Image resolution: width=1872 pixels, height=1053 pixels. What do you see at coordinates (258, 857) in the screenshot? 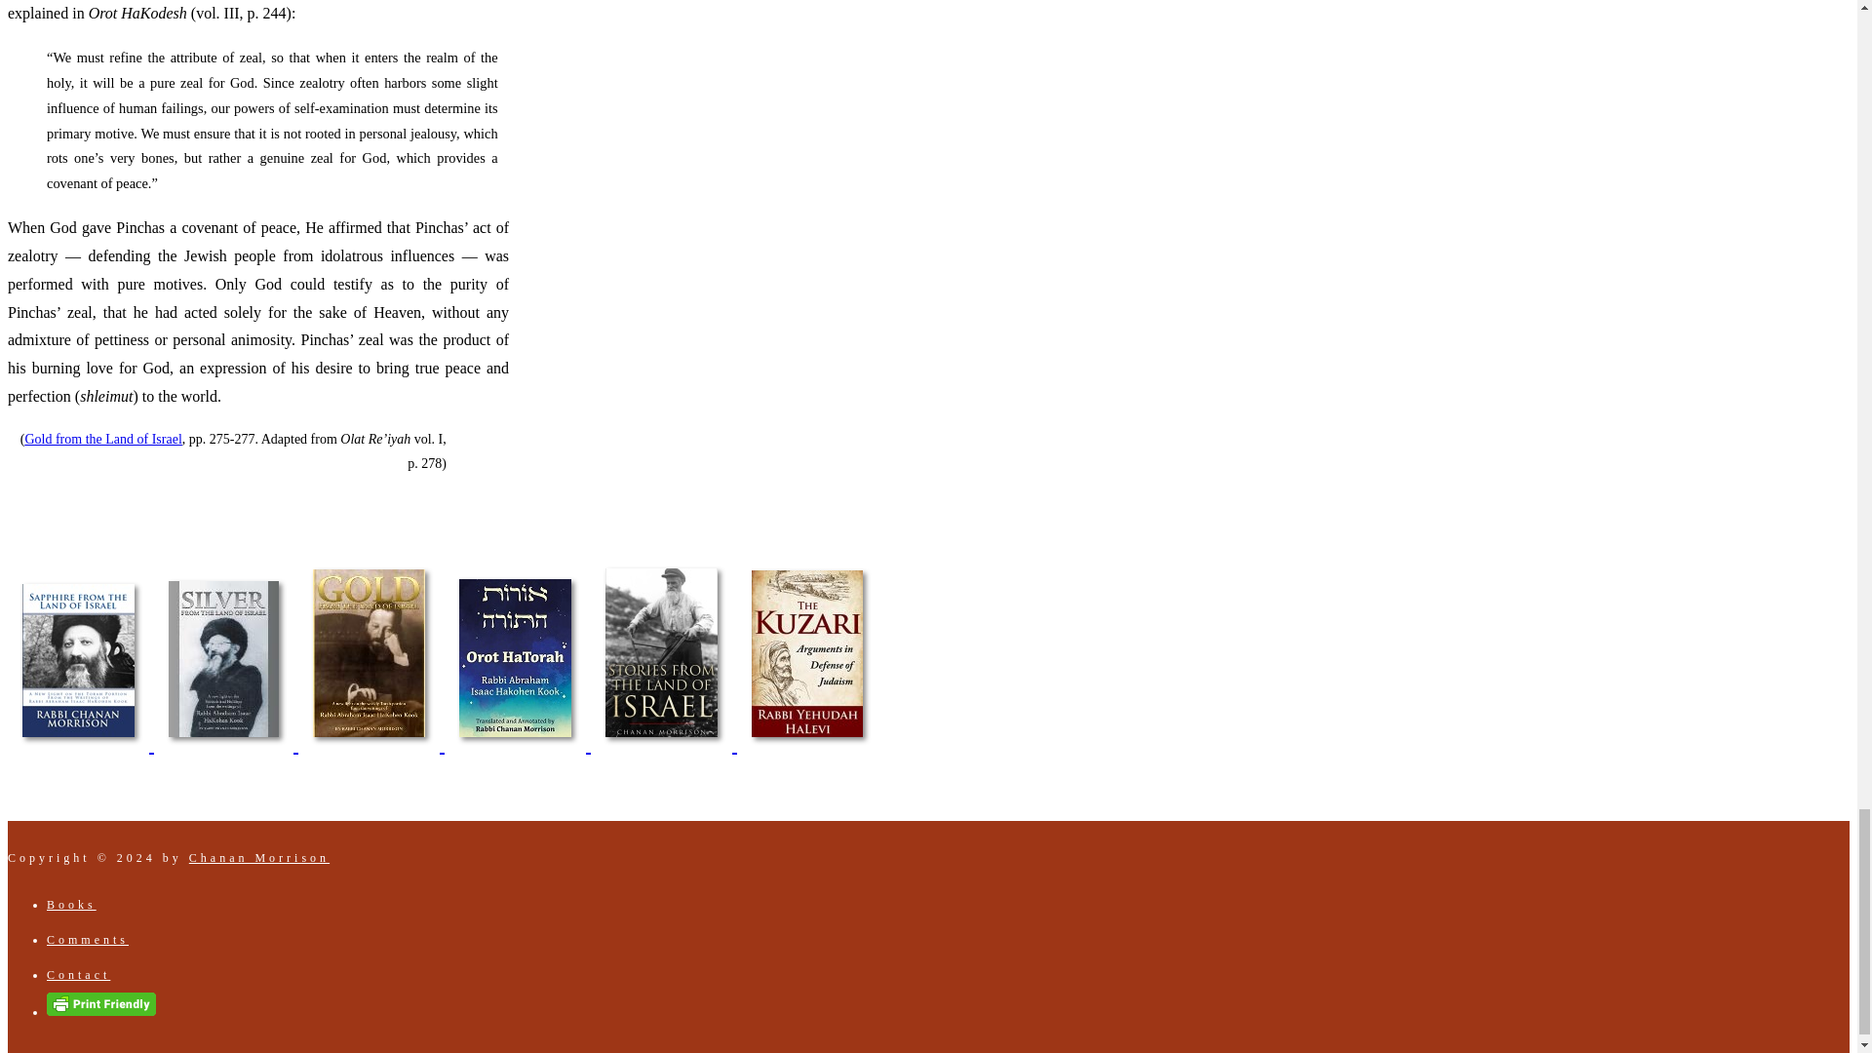
I see `Chanan Morrison` at bounding box center [258, 857].